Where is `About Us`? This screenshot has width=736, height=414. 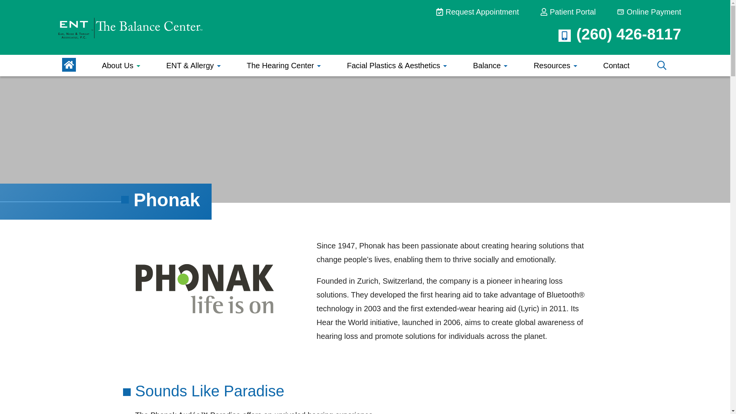 About Us is located at coordinates (121, 65).